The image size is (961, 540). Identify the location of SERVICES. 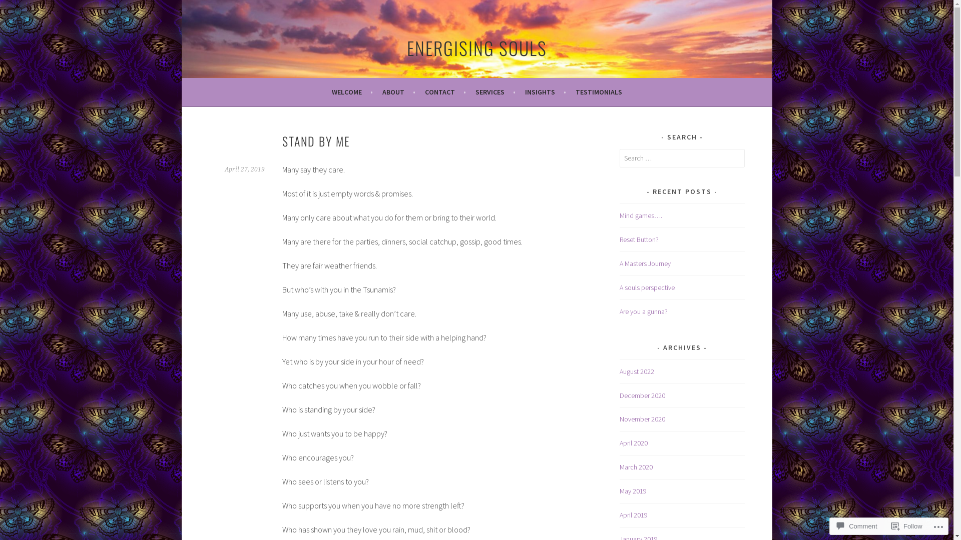
(496, 92).